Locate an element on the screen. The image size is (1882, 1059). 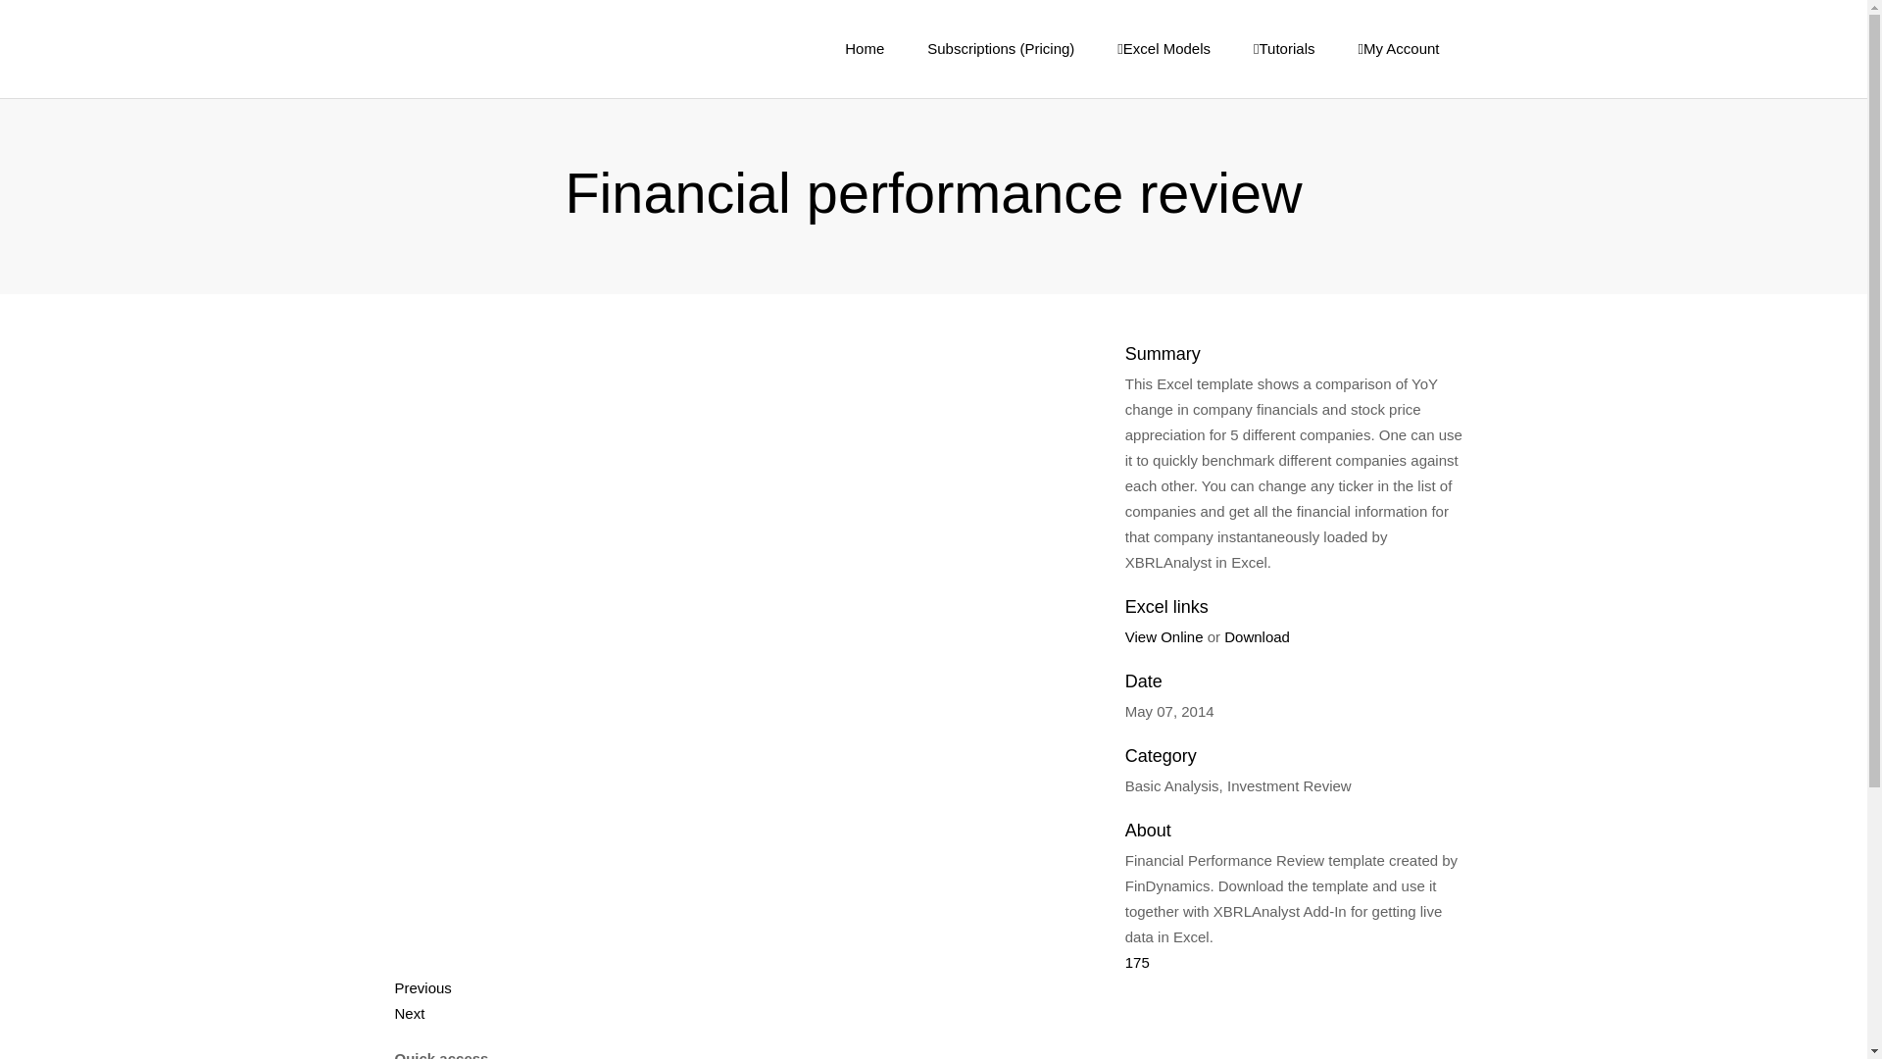
Tutorials is located at coordinates (1284, 49).